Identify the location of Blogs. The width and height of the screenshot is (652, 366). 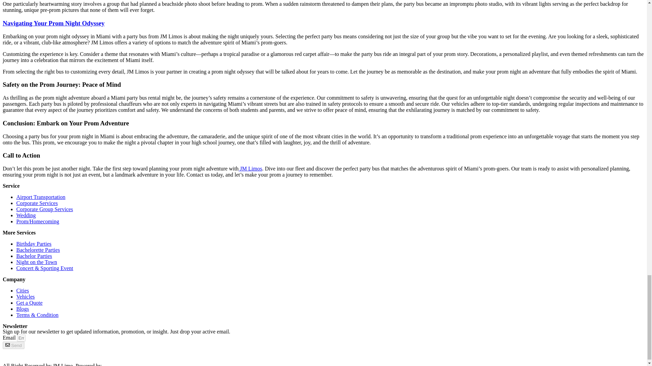
(22, 309).